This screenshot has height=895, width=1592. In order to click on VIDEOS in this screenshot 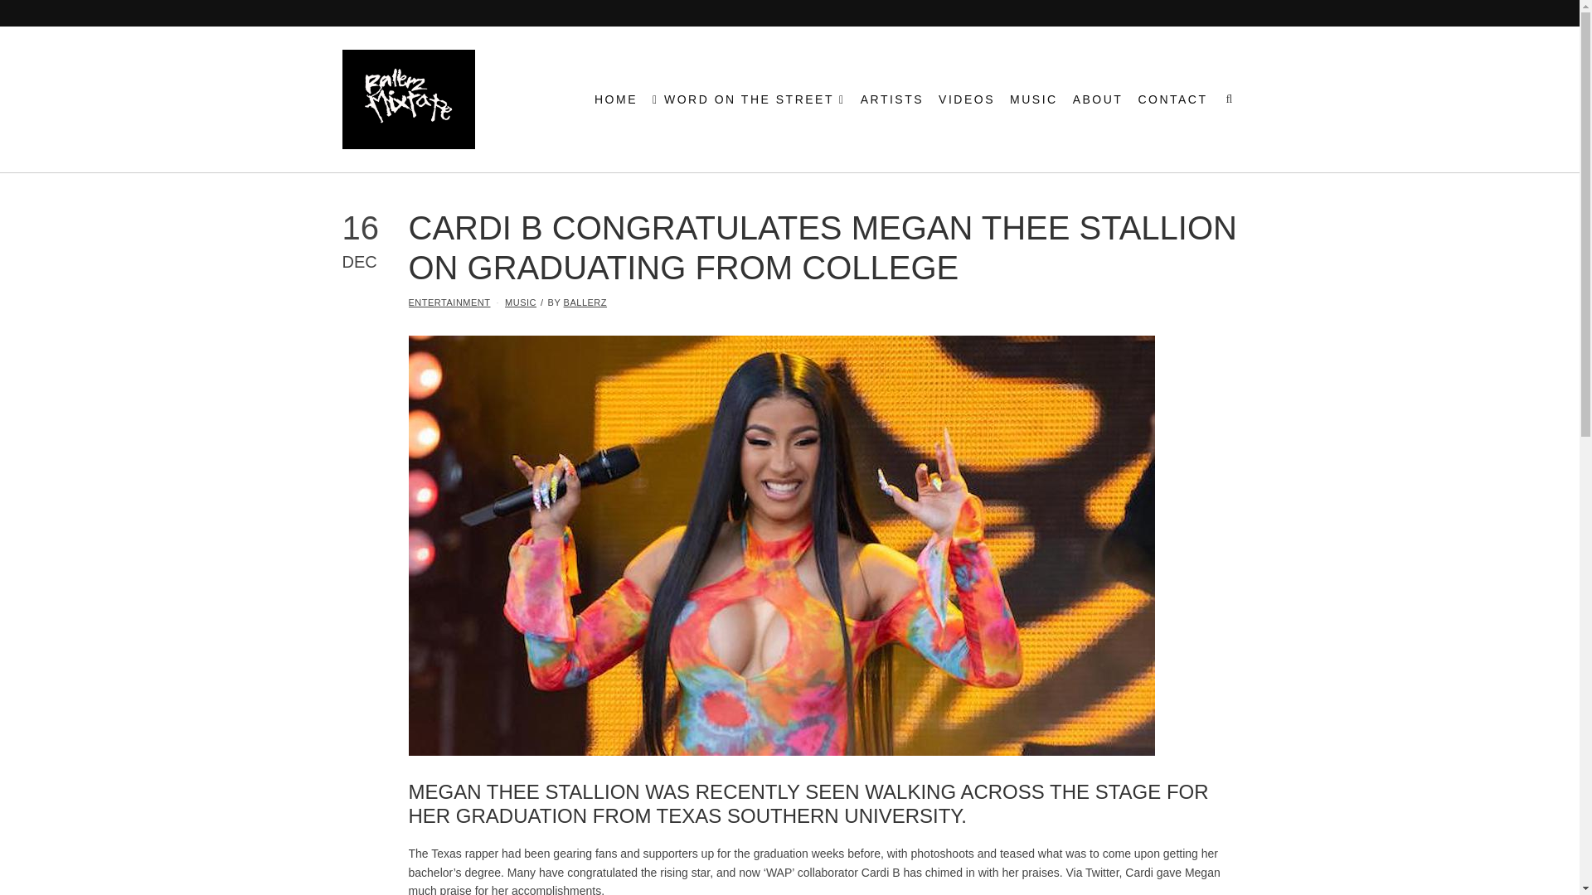, I will do `click(967, 99)`.